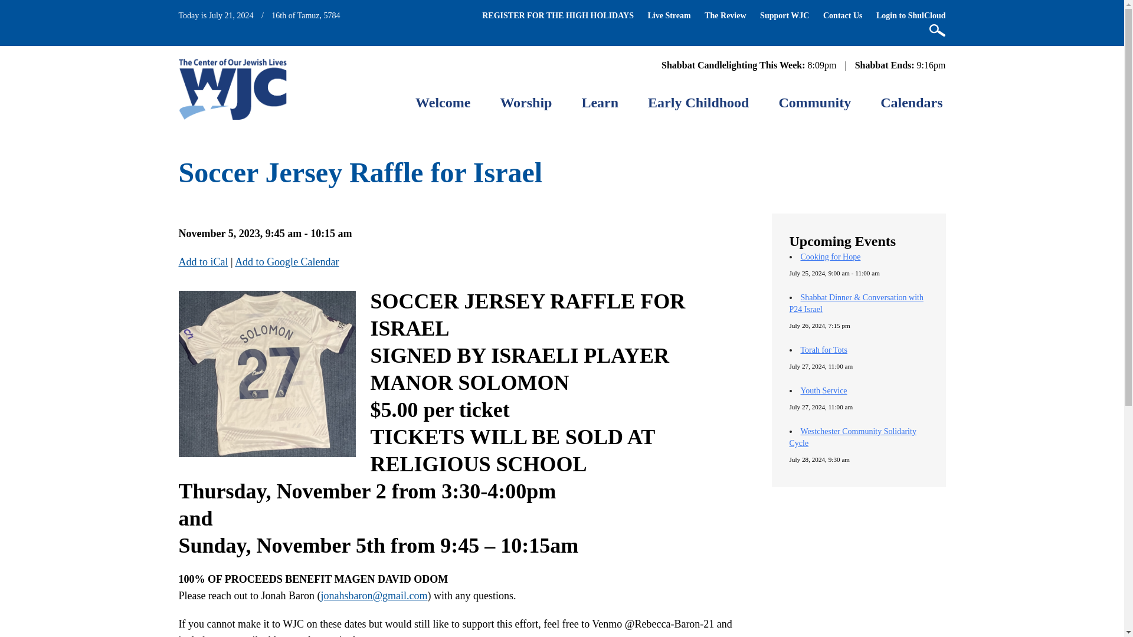  Describe the element at coordinates (668, 15) in the screenshot. I see `Live Stream` at that location.